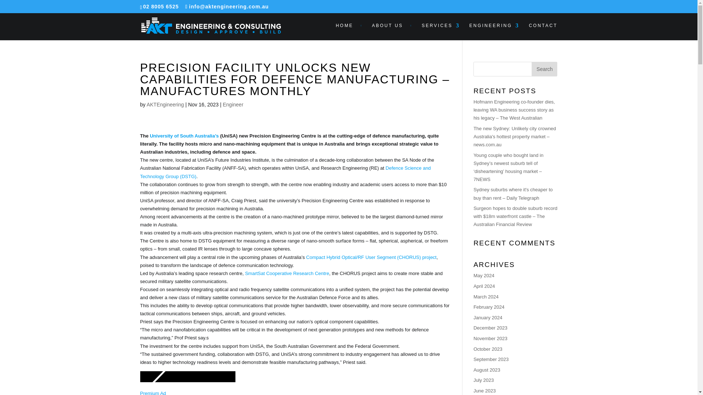 The height and width of the screenshot is (395, 703). I want to click on HOME, so click(349, 31).